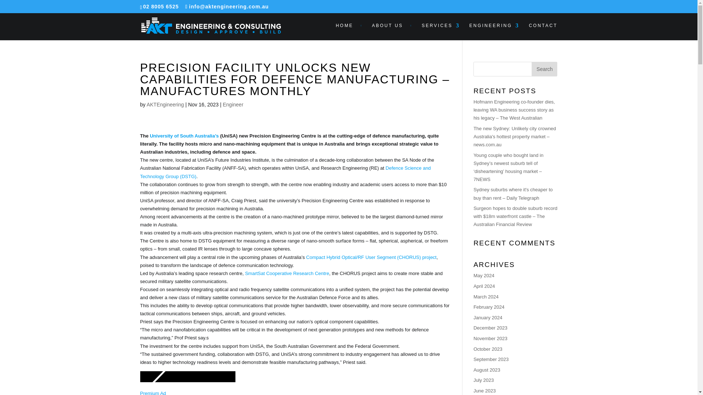 The height and width of the screenshot is (395, 703). I want to click on HOME, so click(349, 31).